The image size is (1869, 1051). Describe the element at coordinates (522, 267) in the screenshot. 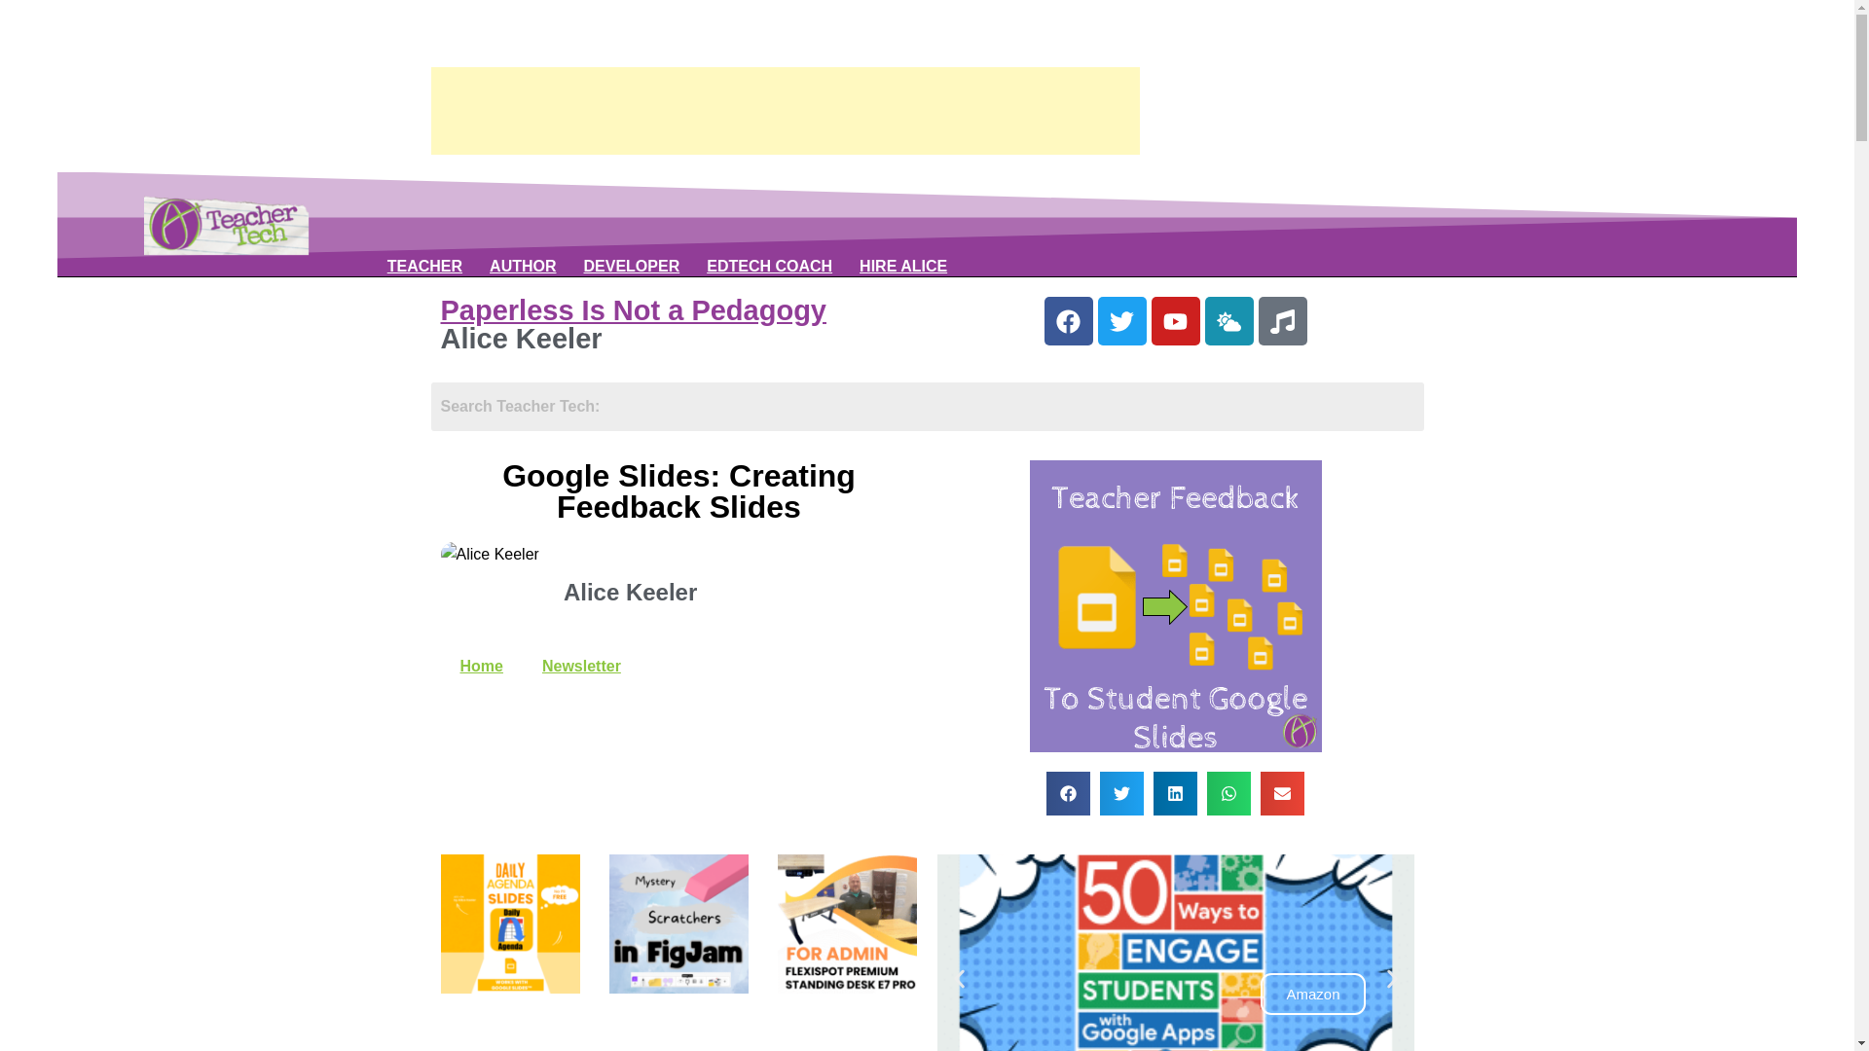

I see `AUTHOR` at that location.